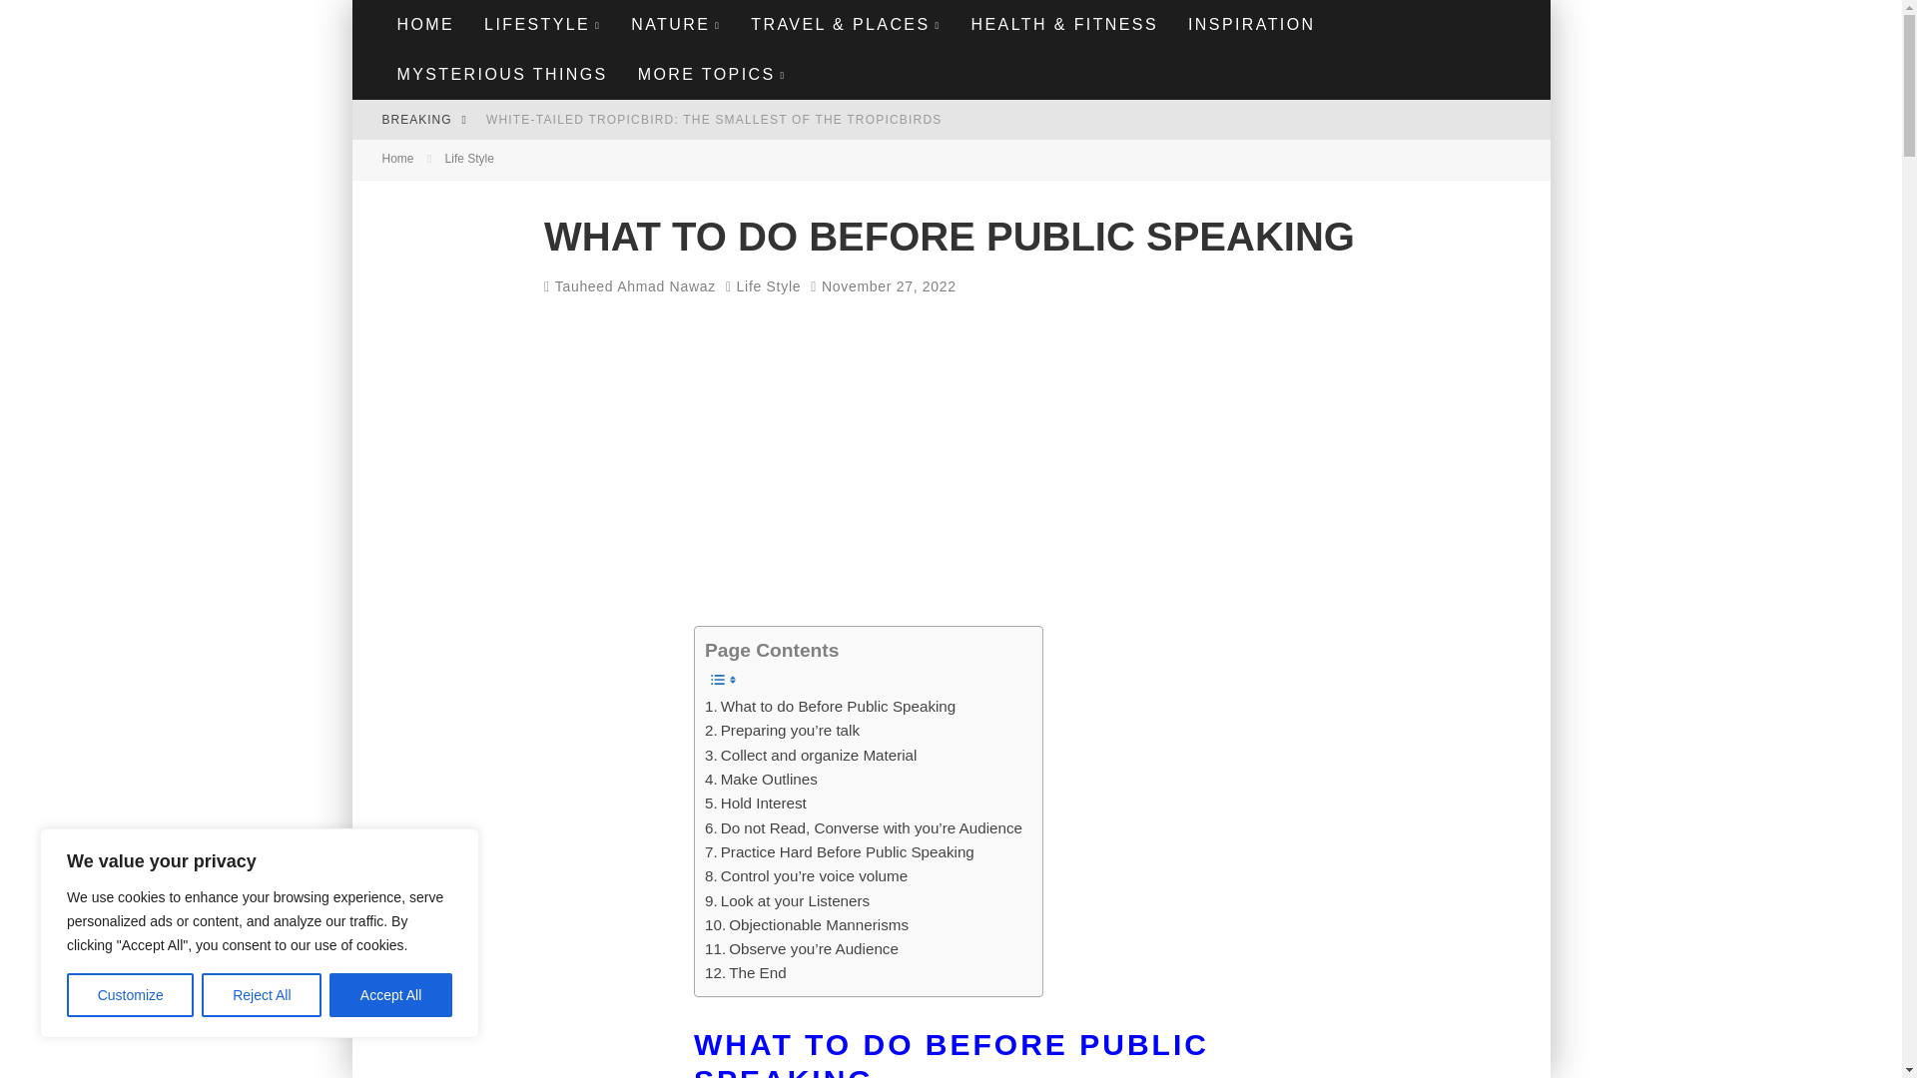 Image resolution: width=1917 pixels, height=1078 pixels. What do you see at coordinates (839, 852) in the screenshot?
I see `Practice Hard Before Public Speaking` at bounding box center [839, 852].